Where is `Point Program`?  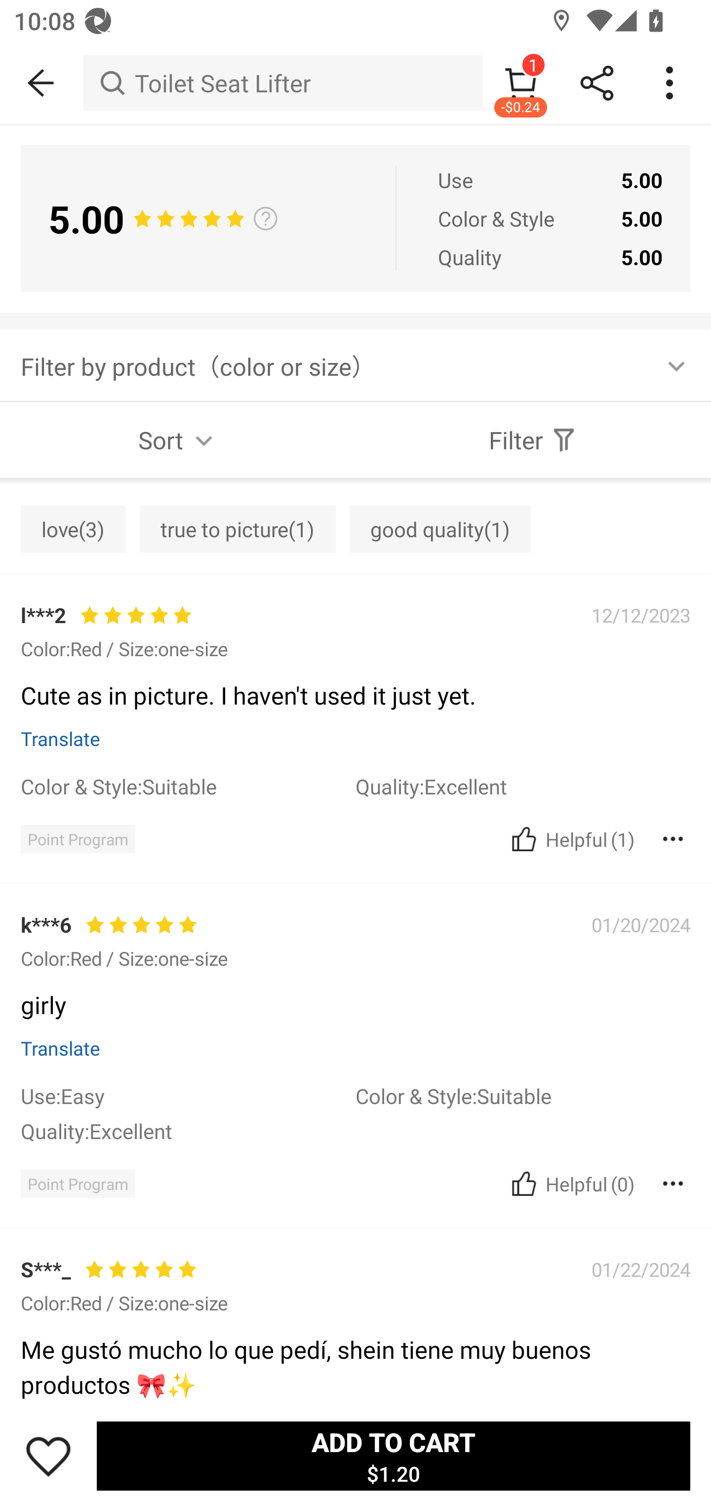 Point Program is located at coordinates (78, 839).